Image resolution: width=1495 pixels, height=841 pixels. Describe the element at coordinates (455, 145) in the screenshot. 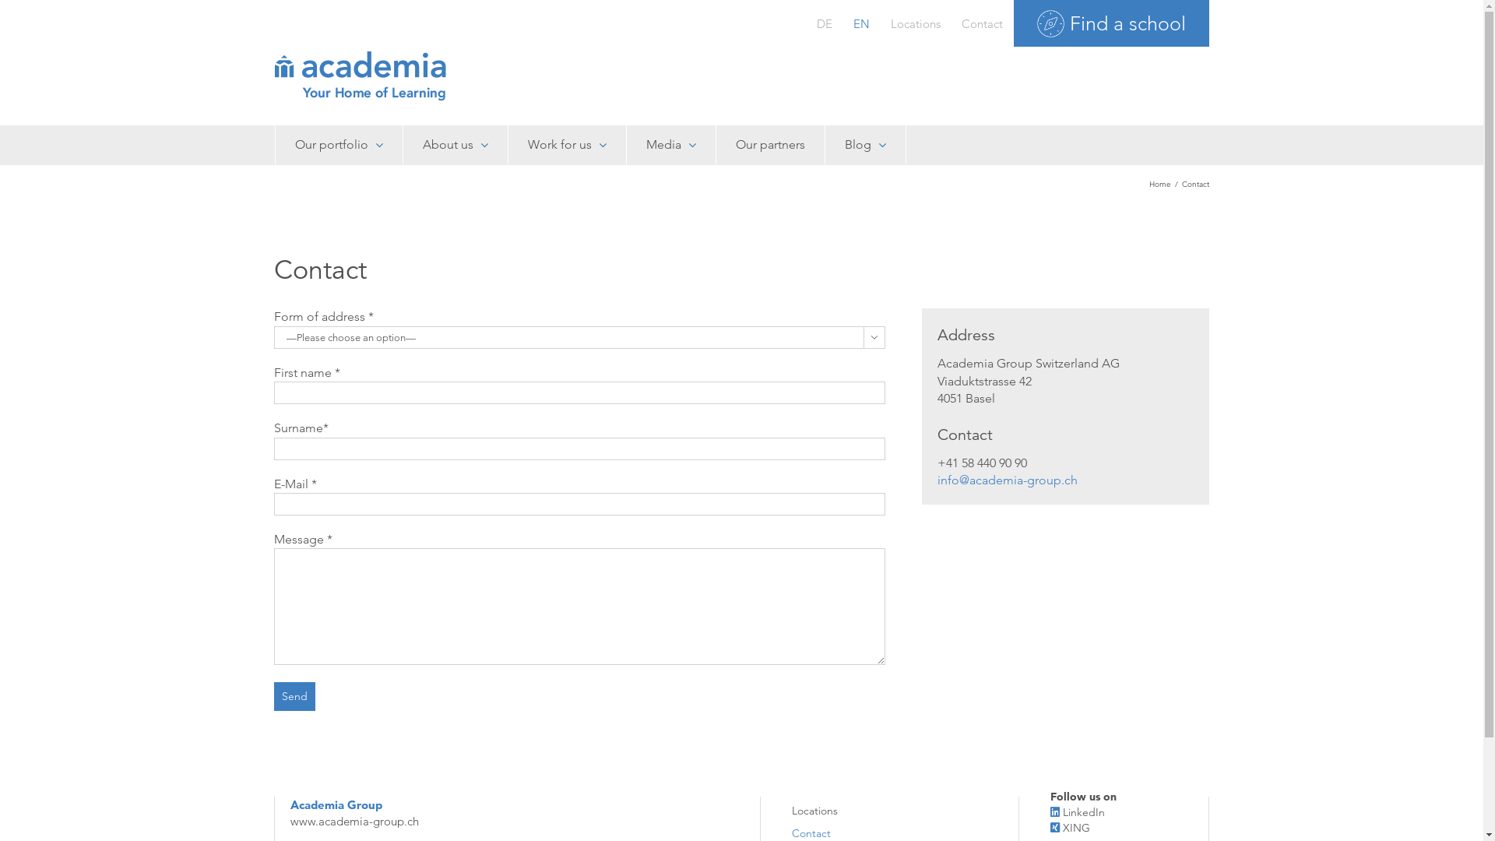

I see `About us` at that location.